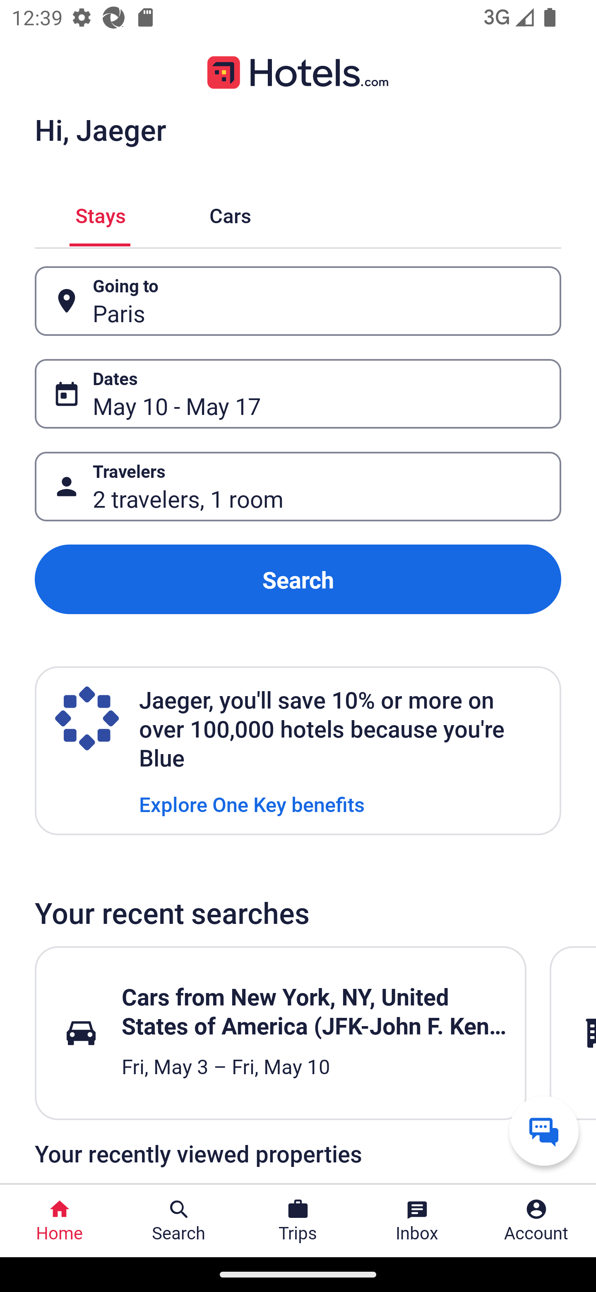 The width and height of the screenshot is (596, 1292). What do you see at coordinates (298, 487) in the screenshot?
I see `Travelers Button 2 travelers, 1 room` at bounding box center [298, 487].